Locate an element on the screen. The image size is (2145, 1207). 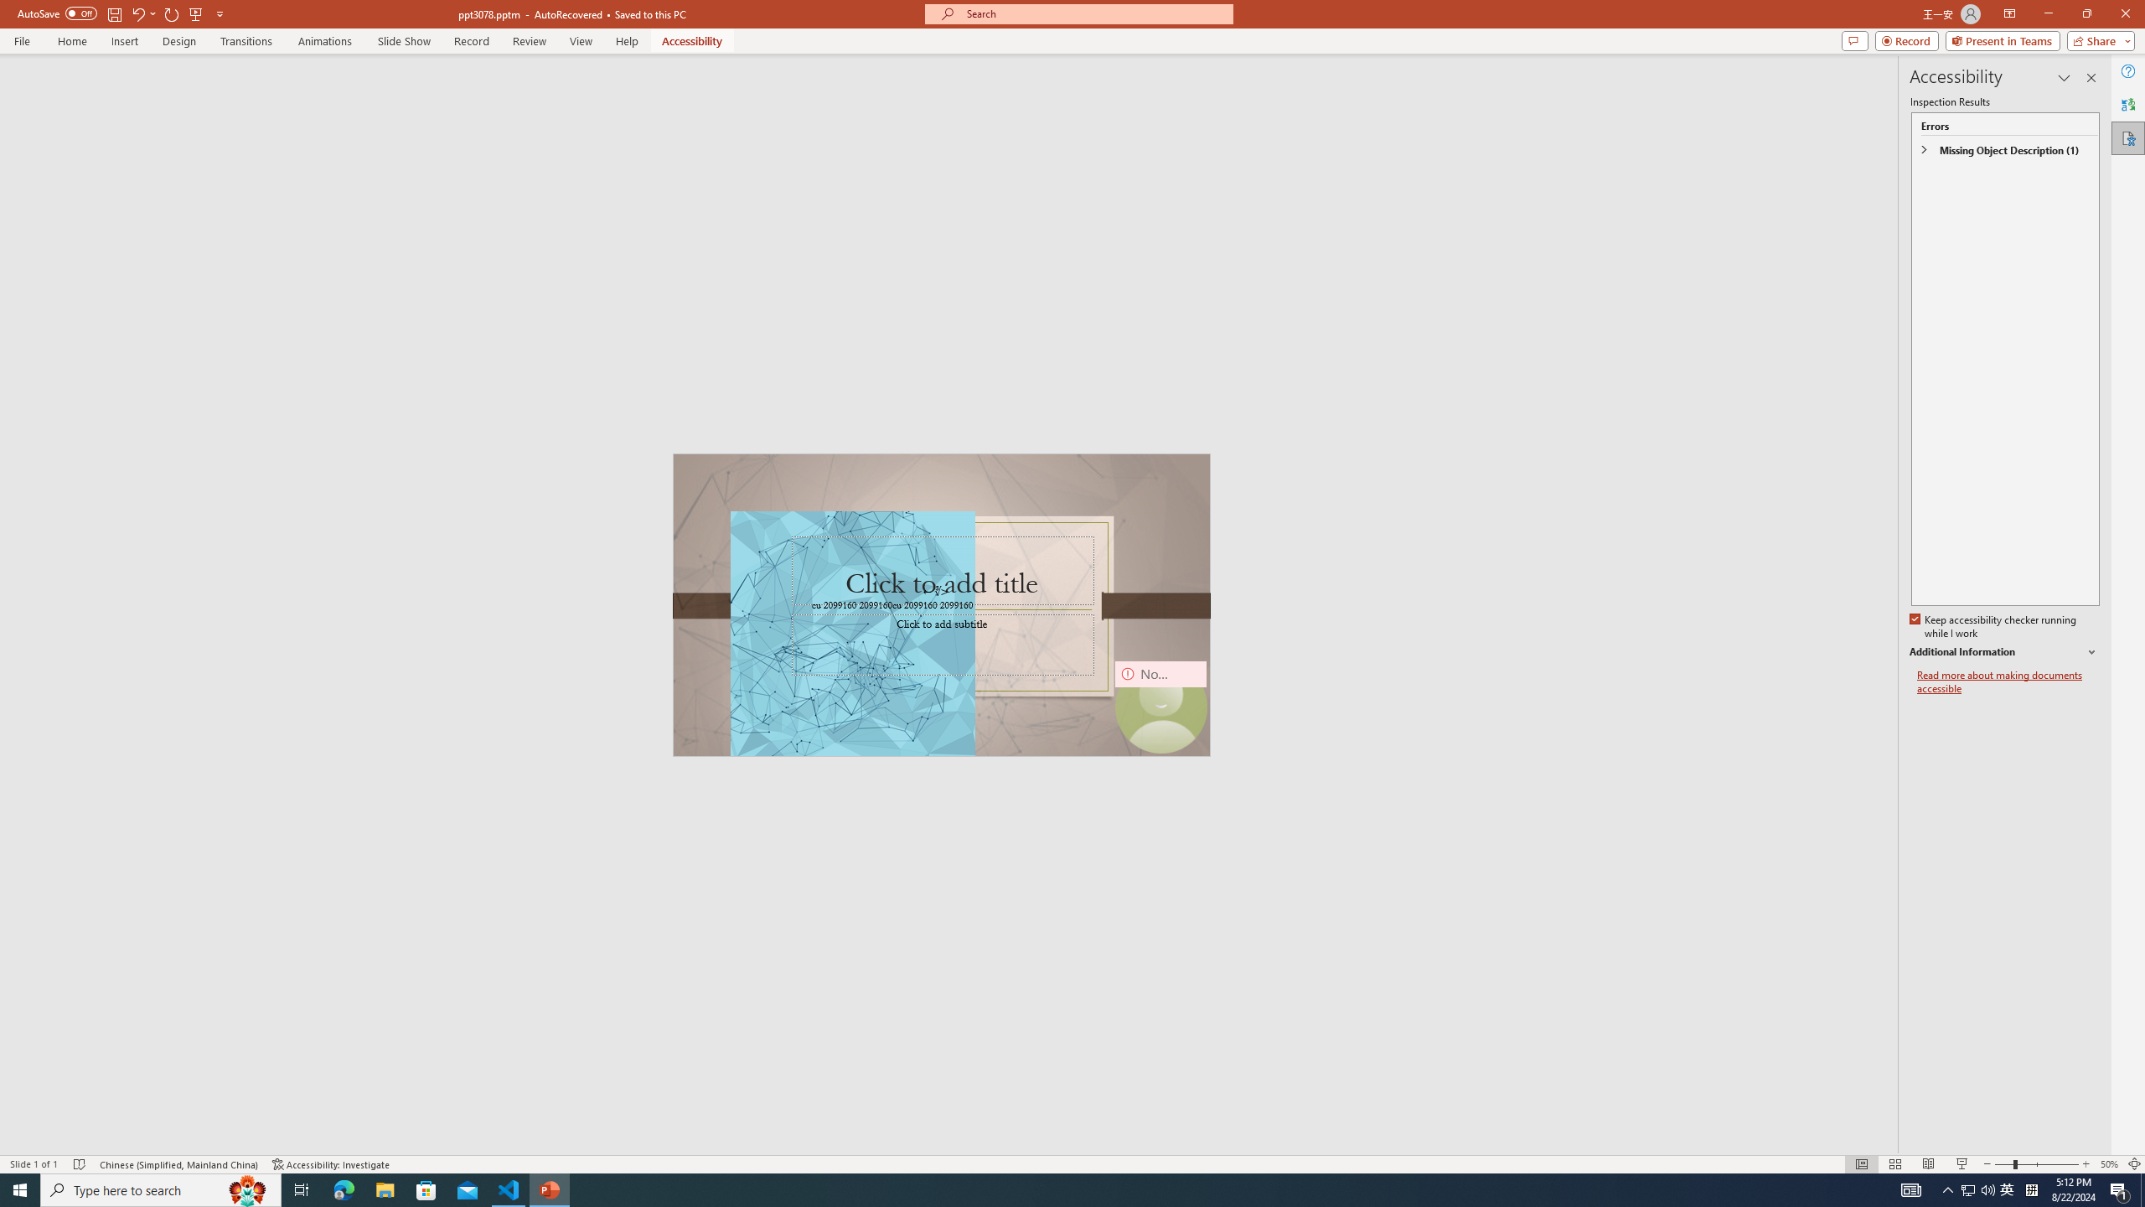
Slide Sorter is located at coordinates (1894, 1164).